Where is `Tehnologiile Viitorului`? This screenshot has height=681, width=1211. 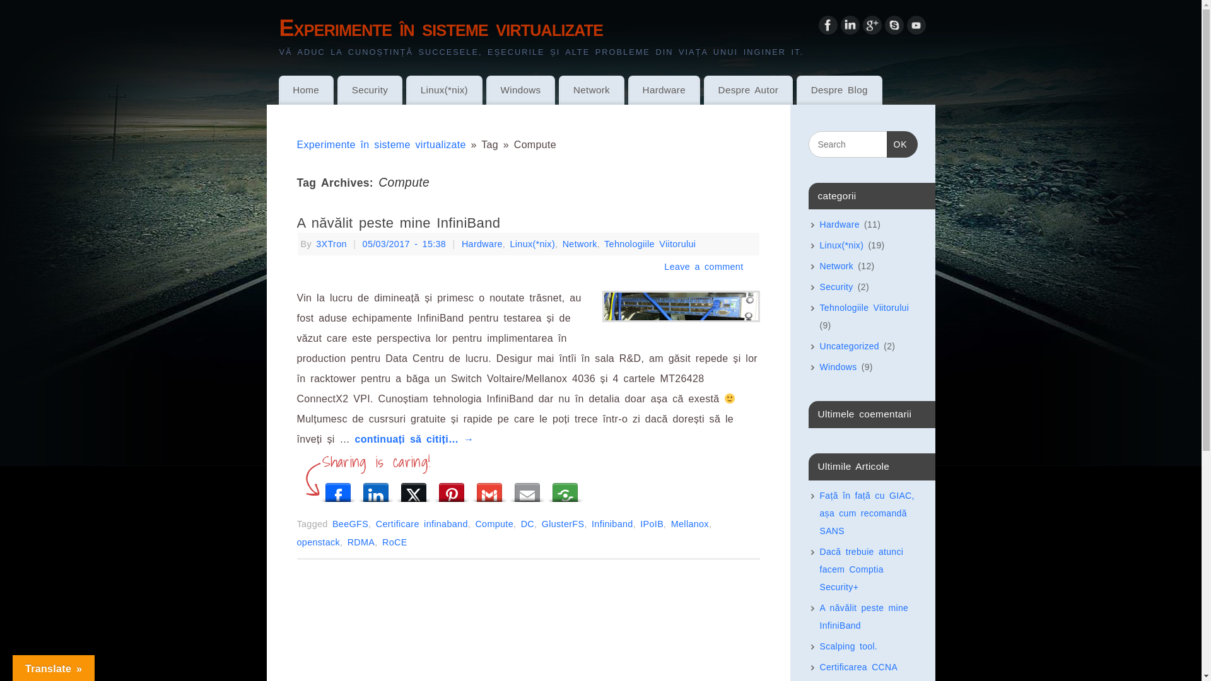
Tehnologiile Viitorului is located at coordinates (650, 244).